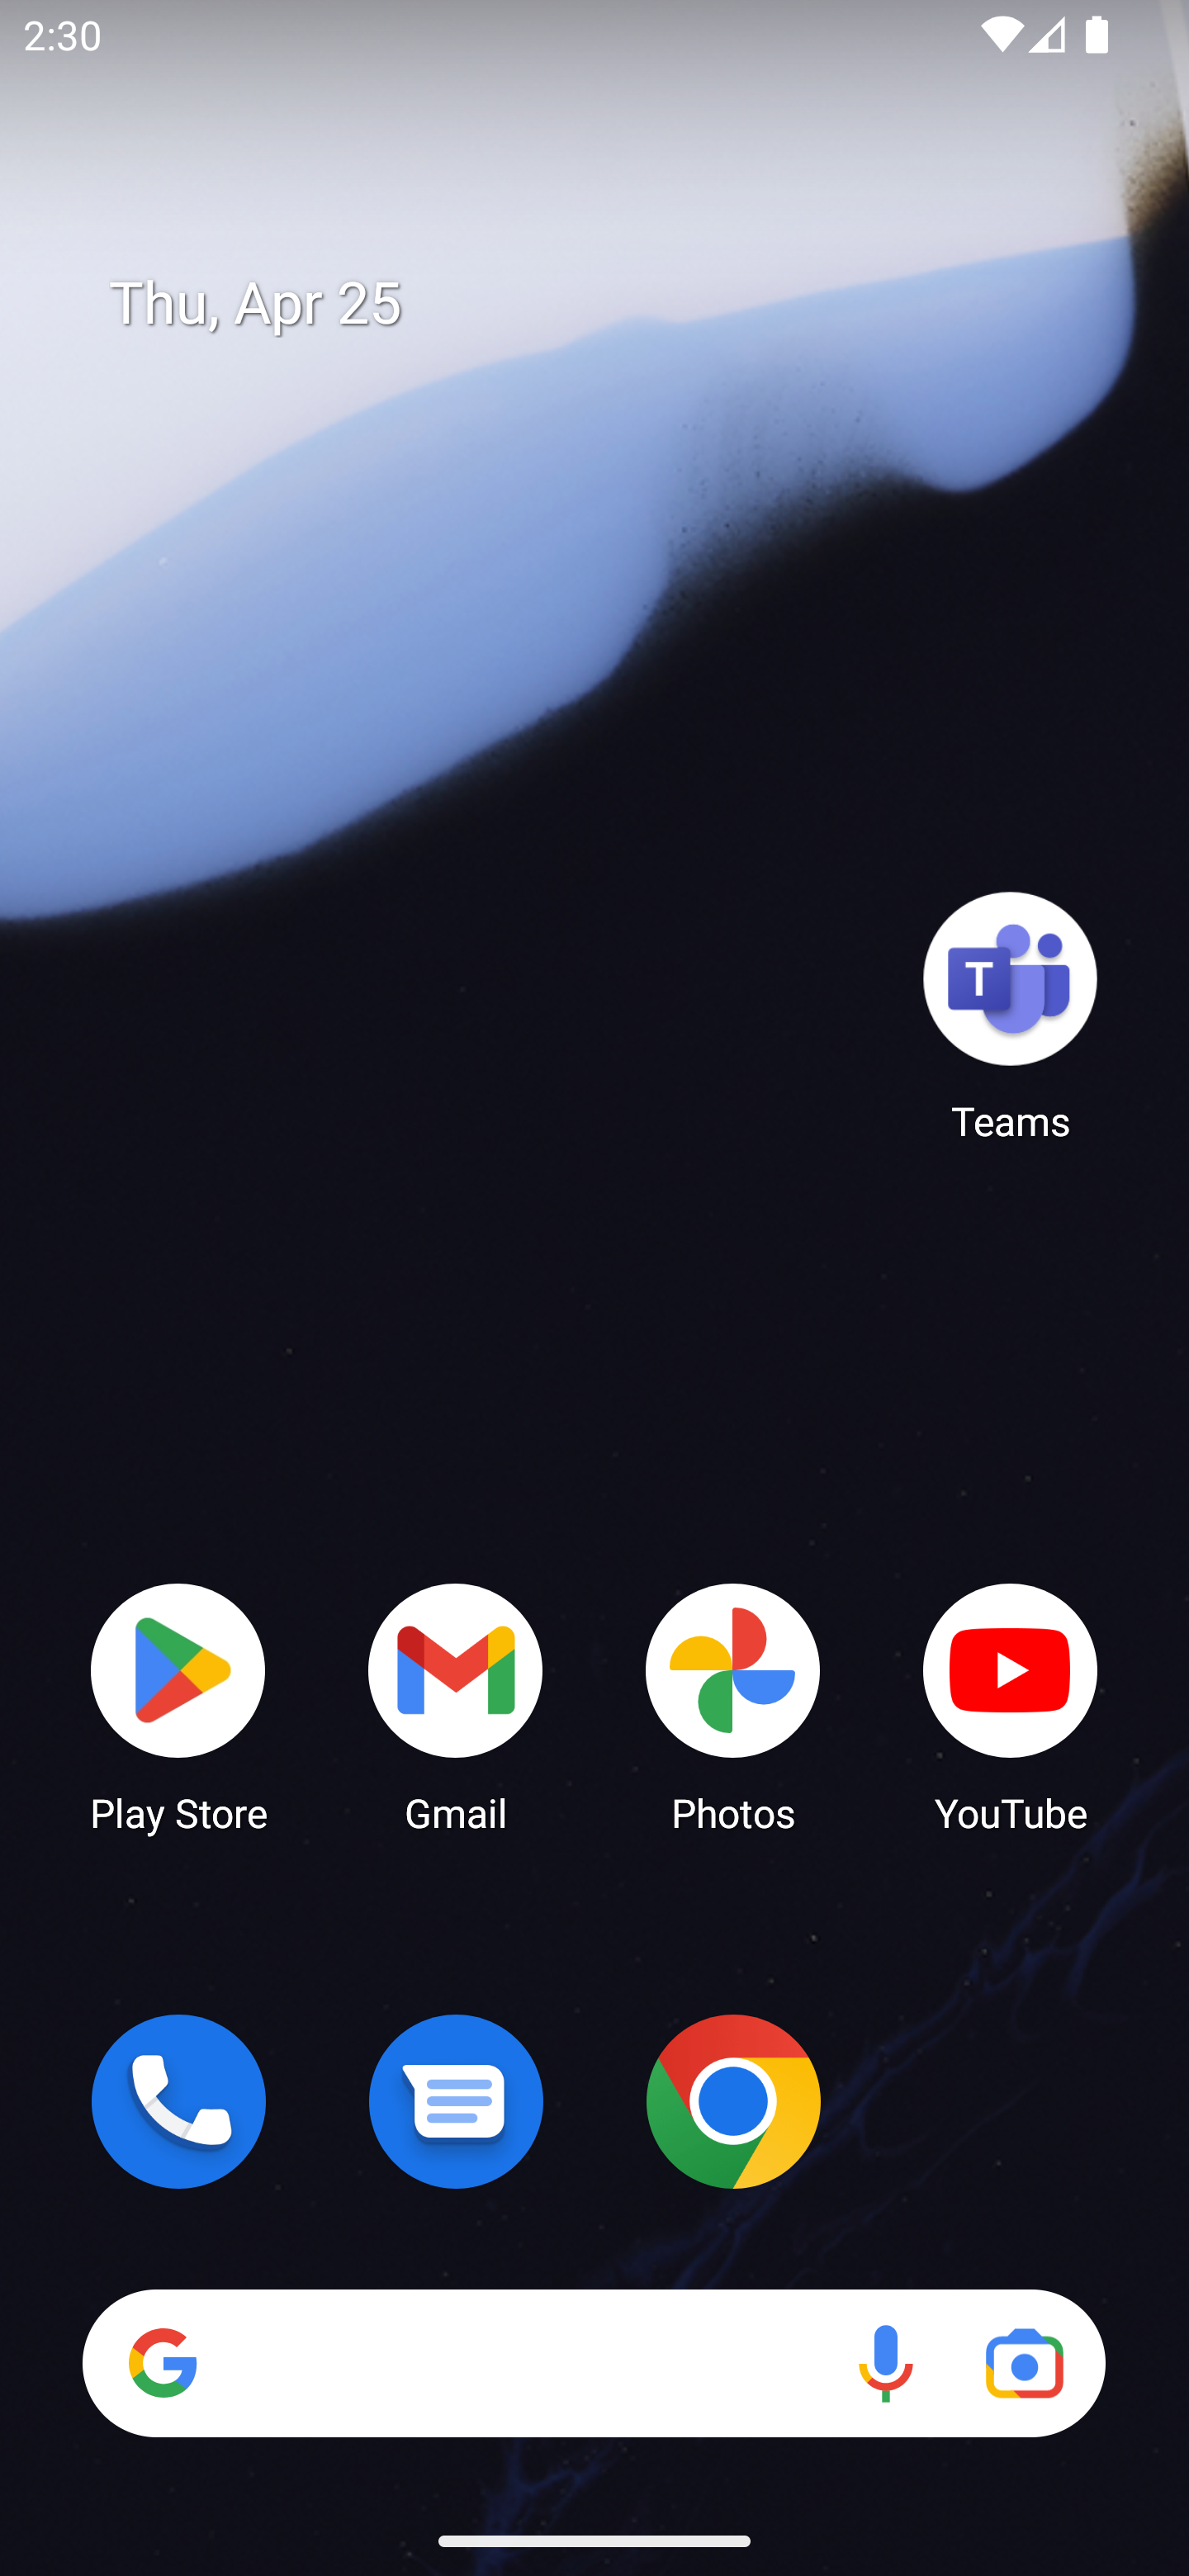  Describe the element at coordinates (733, 1706) in the screenshot. I see `Photos` at that location.